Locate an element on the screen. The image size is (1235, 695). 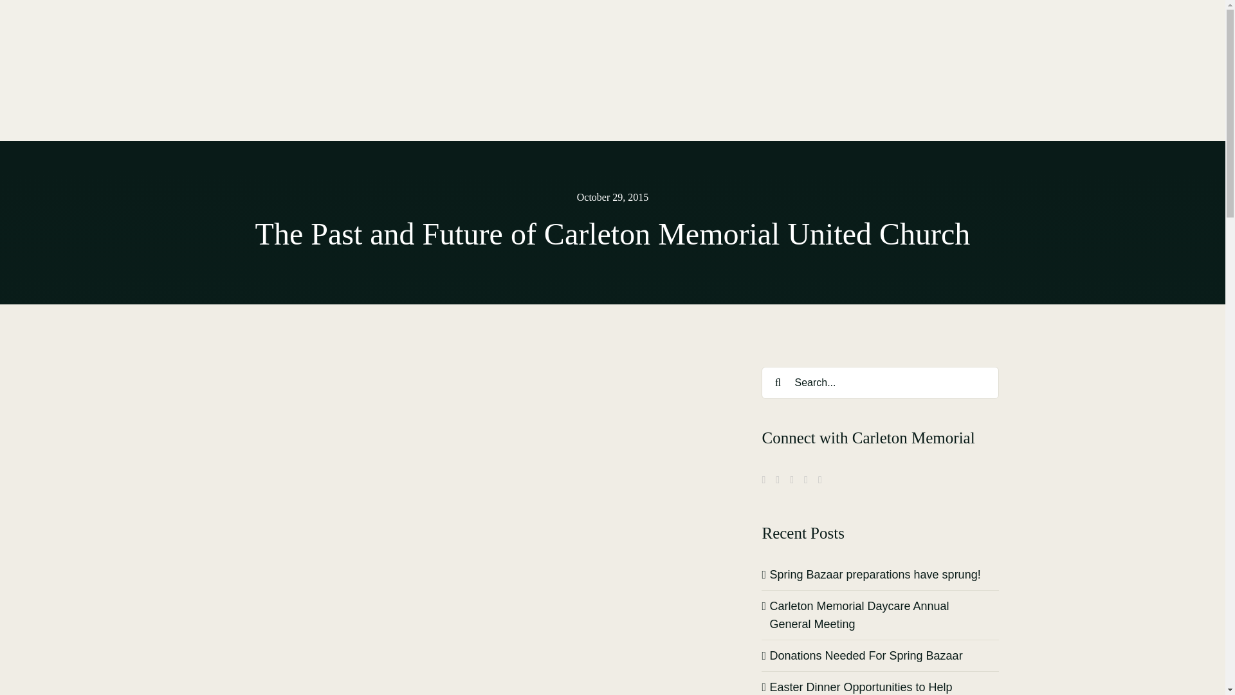
Spring Bazaar preparations have sprung! is located at coordinates (875, 574).